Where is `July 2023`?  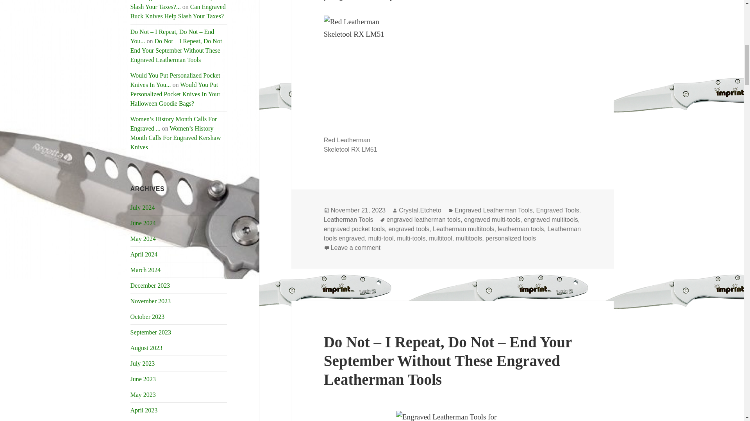
July 2023 is located at coordinates (143, 363).